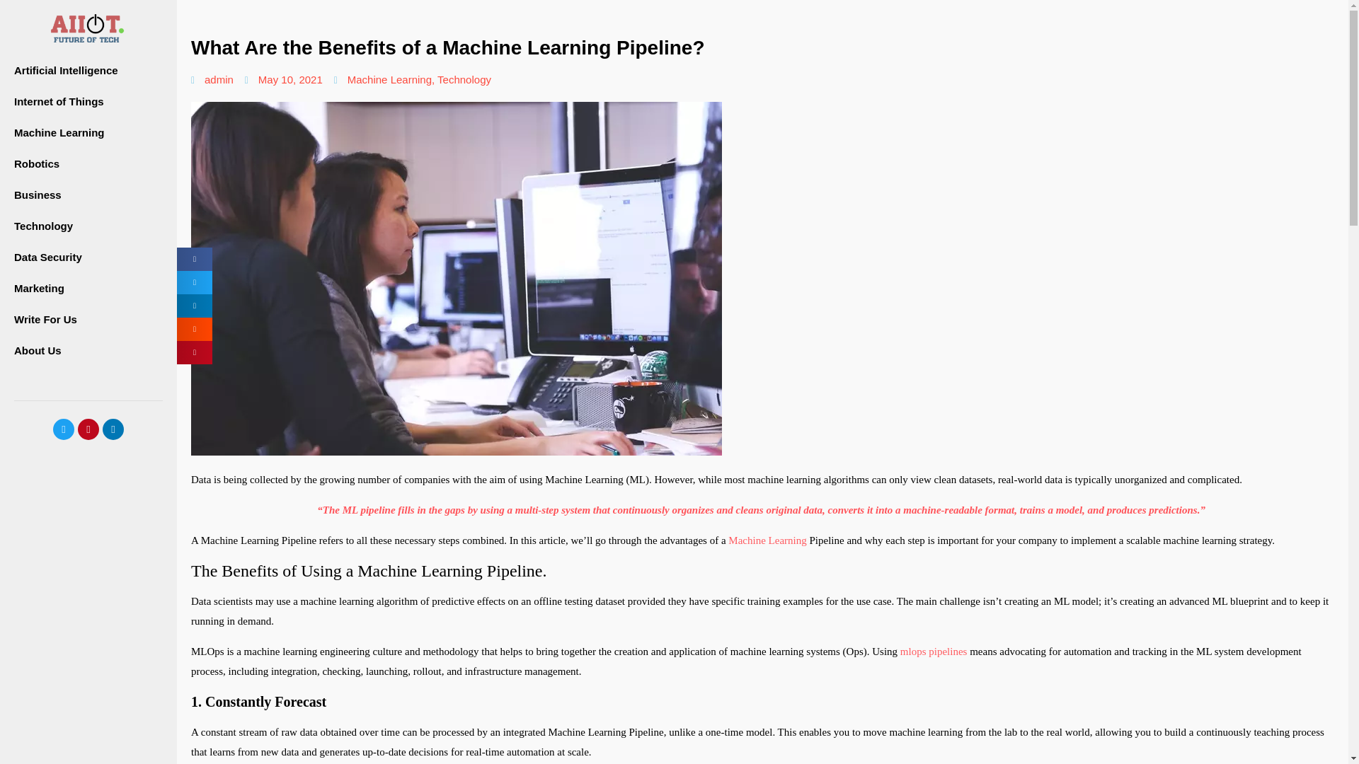 The image size is (1359, 764). What do you see at coordinates (88, 320) in the screenshot?
I see `Write For Us` at bounding box center [88, 320].